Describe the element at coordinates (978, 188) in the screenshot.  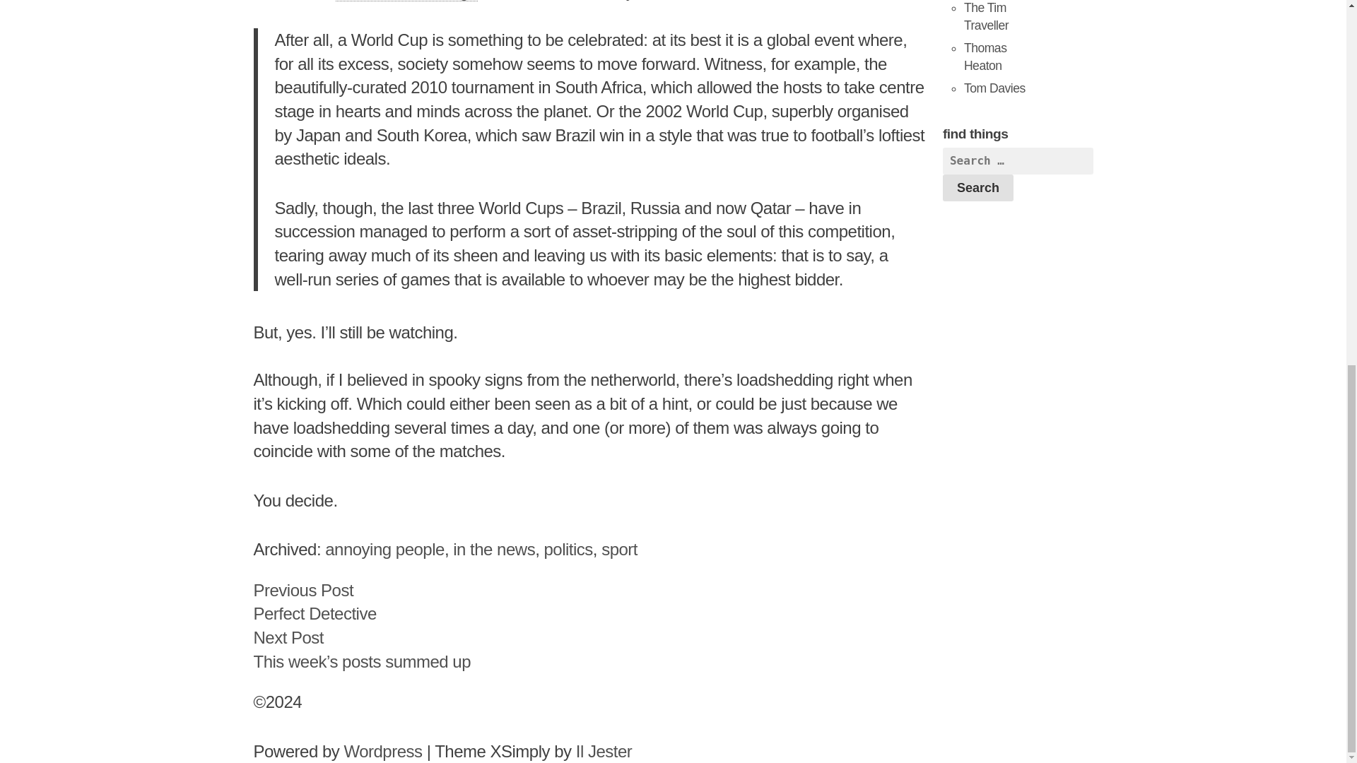
I see `Search` at that location.